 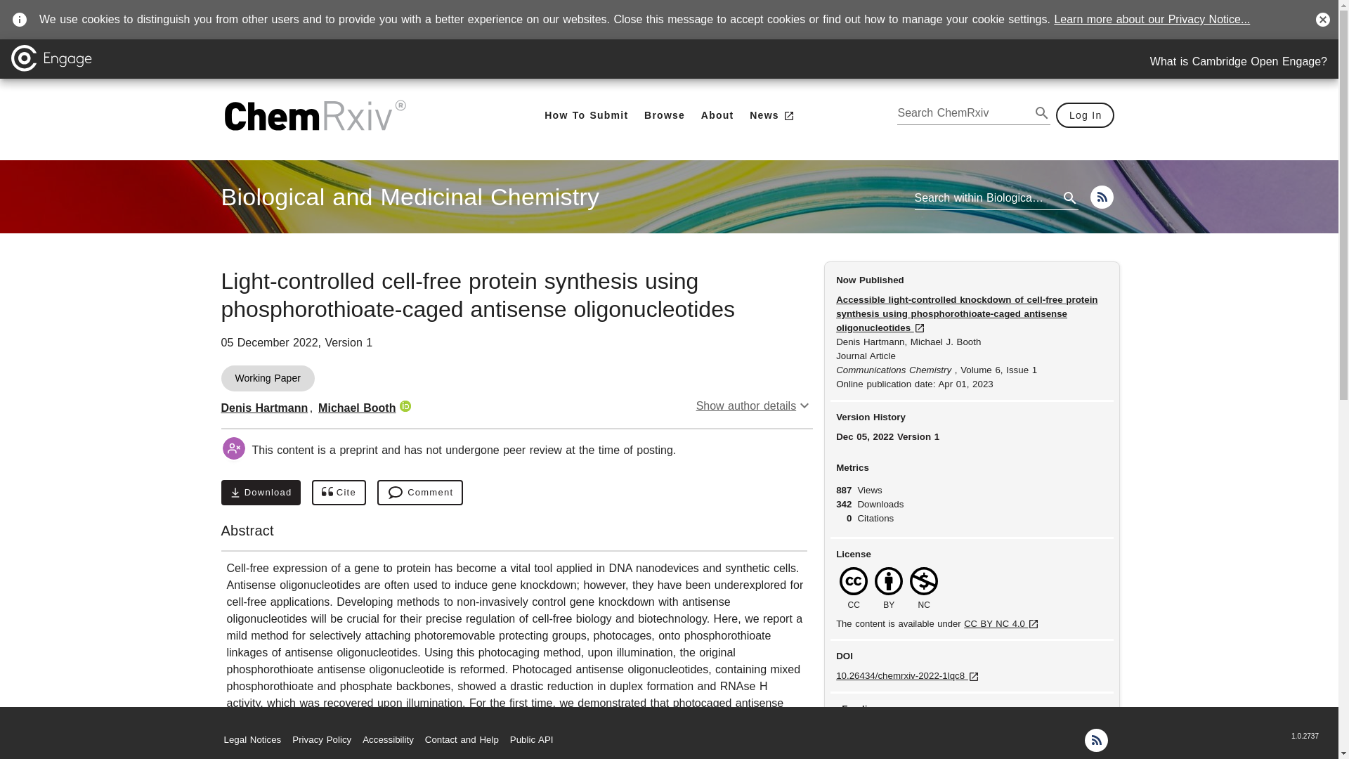 What do you see at coordinates (410, 197) in the screenshot?
I see `Denis Hartmann` at bounding box center [410, 197].